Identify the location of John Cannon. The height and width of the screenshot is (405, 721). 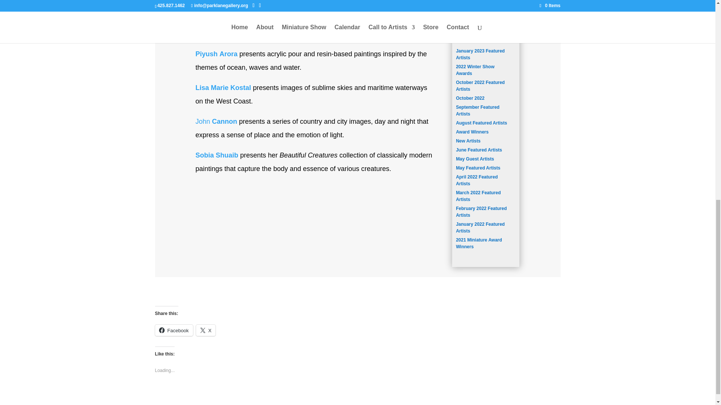
(216, 121).